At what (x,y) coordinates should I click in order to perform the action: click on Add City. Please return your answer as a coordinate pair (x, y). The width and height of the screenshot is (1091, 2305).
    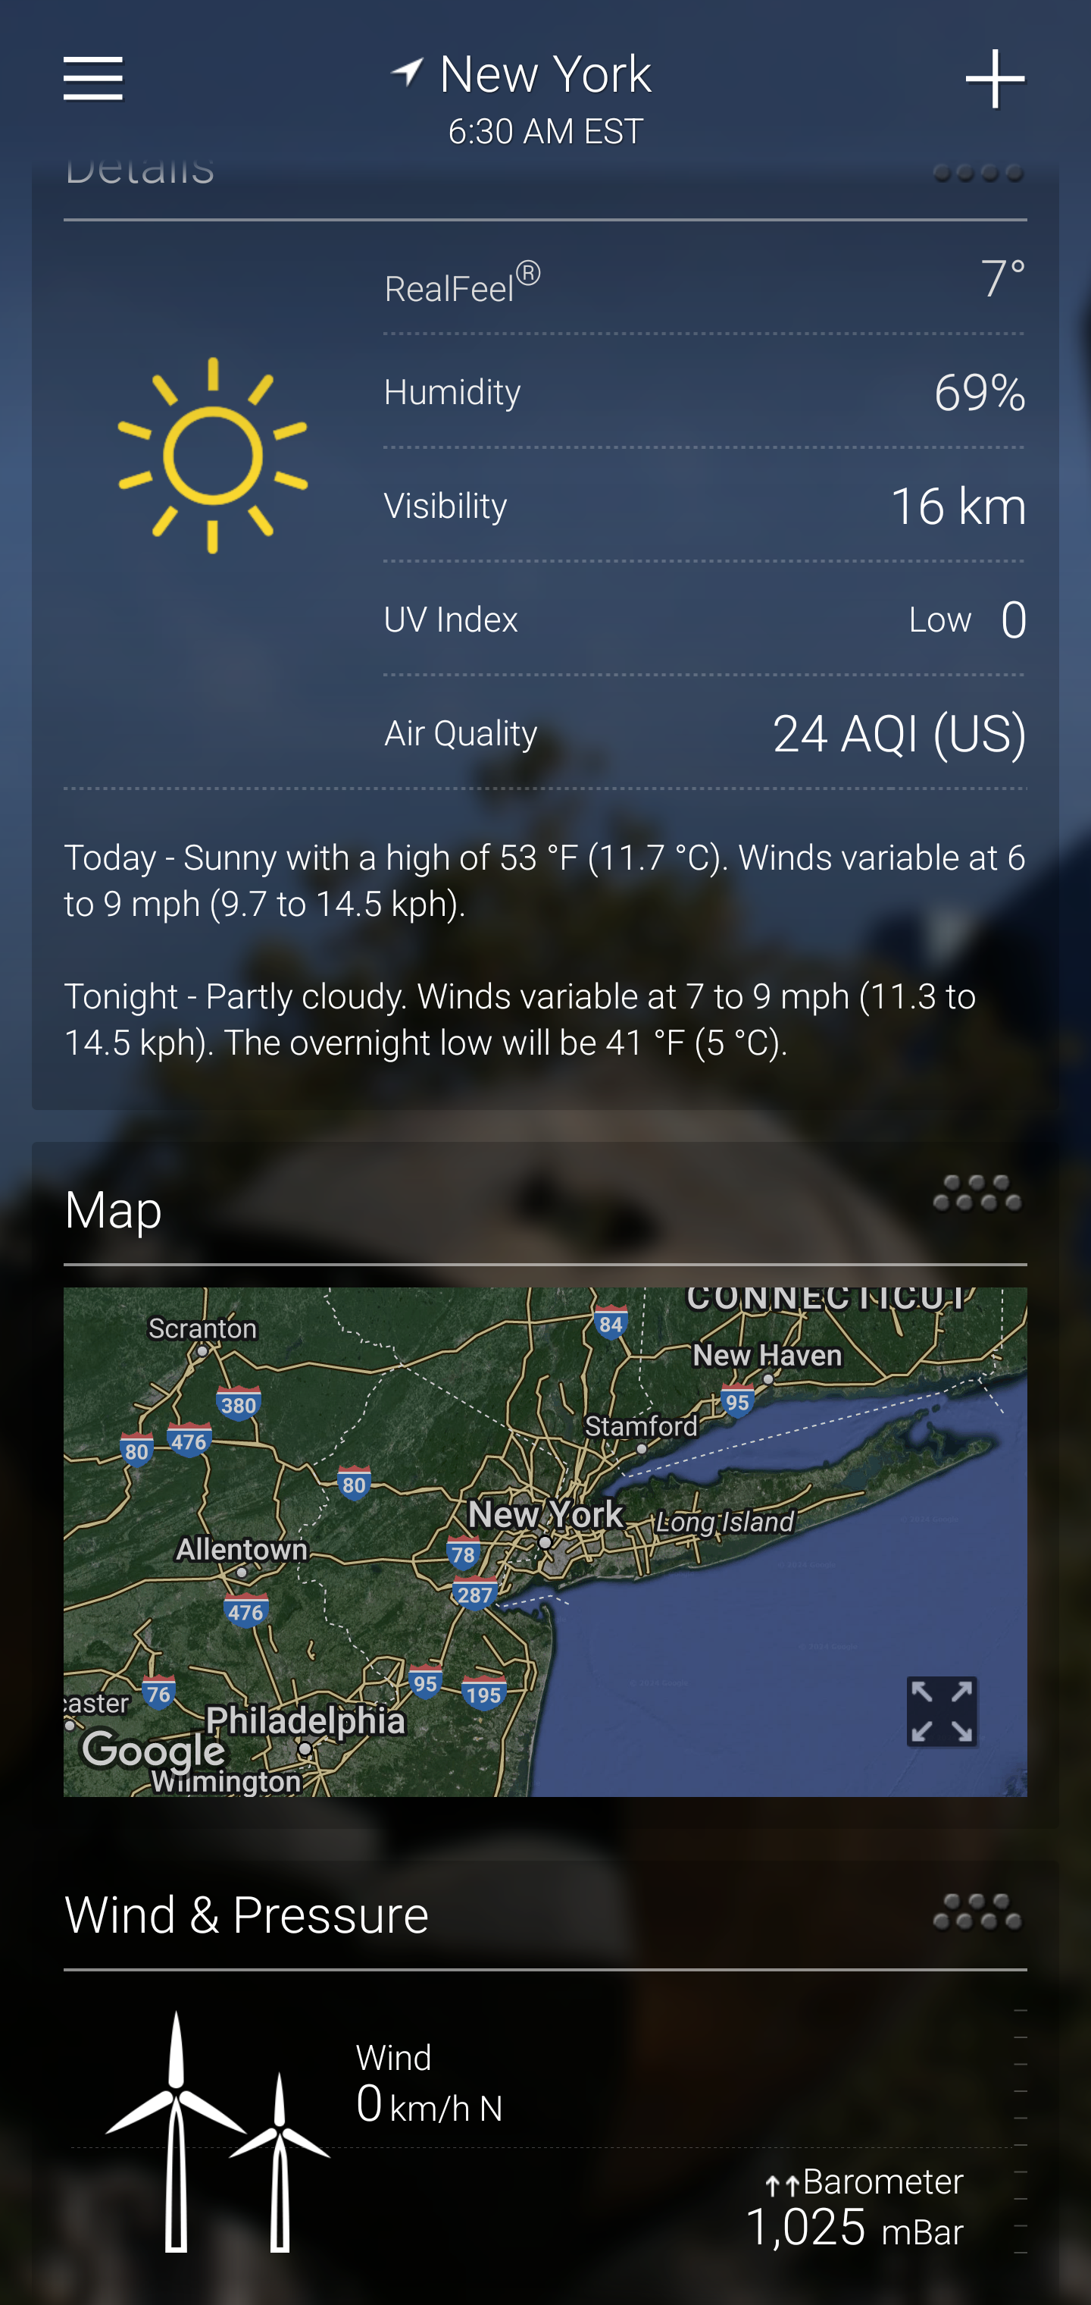
    Looking at the image, I should click on (996, 79).